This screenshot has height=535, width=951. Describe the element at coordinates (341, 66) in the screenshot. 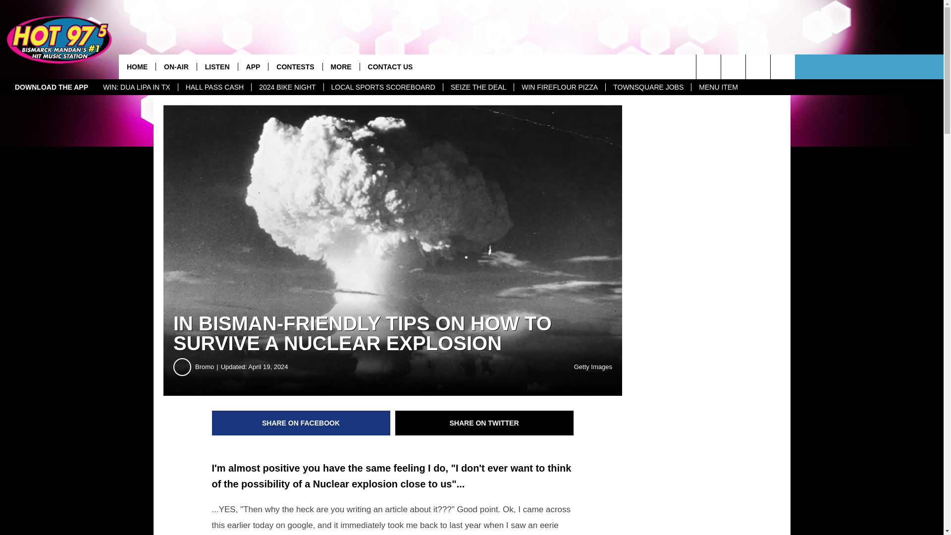

I see `MORE` at that location.